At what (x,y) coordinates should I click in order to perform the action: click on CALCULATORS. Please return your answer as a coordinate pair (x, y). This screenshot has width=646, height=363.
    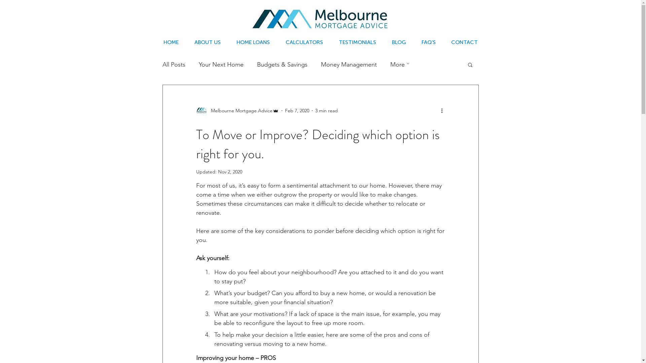
    Looking at the image, I should click on (304, 42).